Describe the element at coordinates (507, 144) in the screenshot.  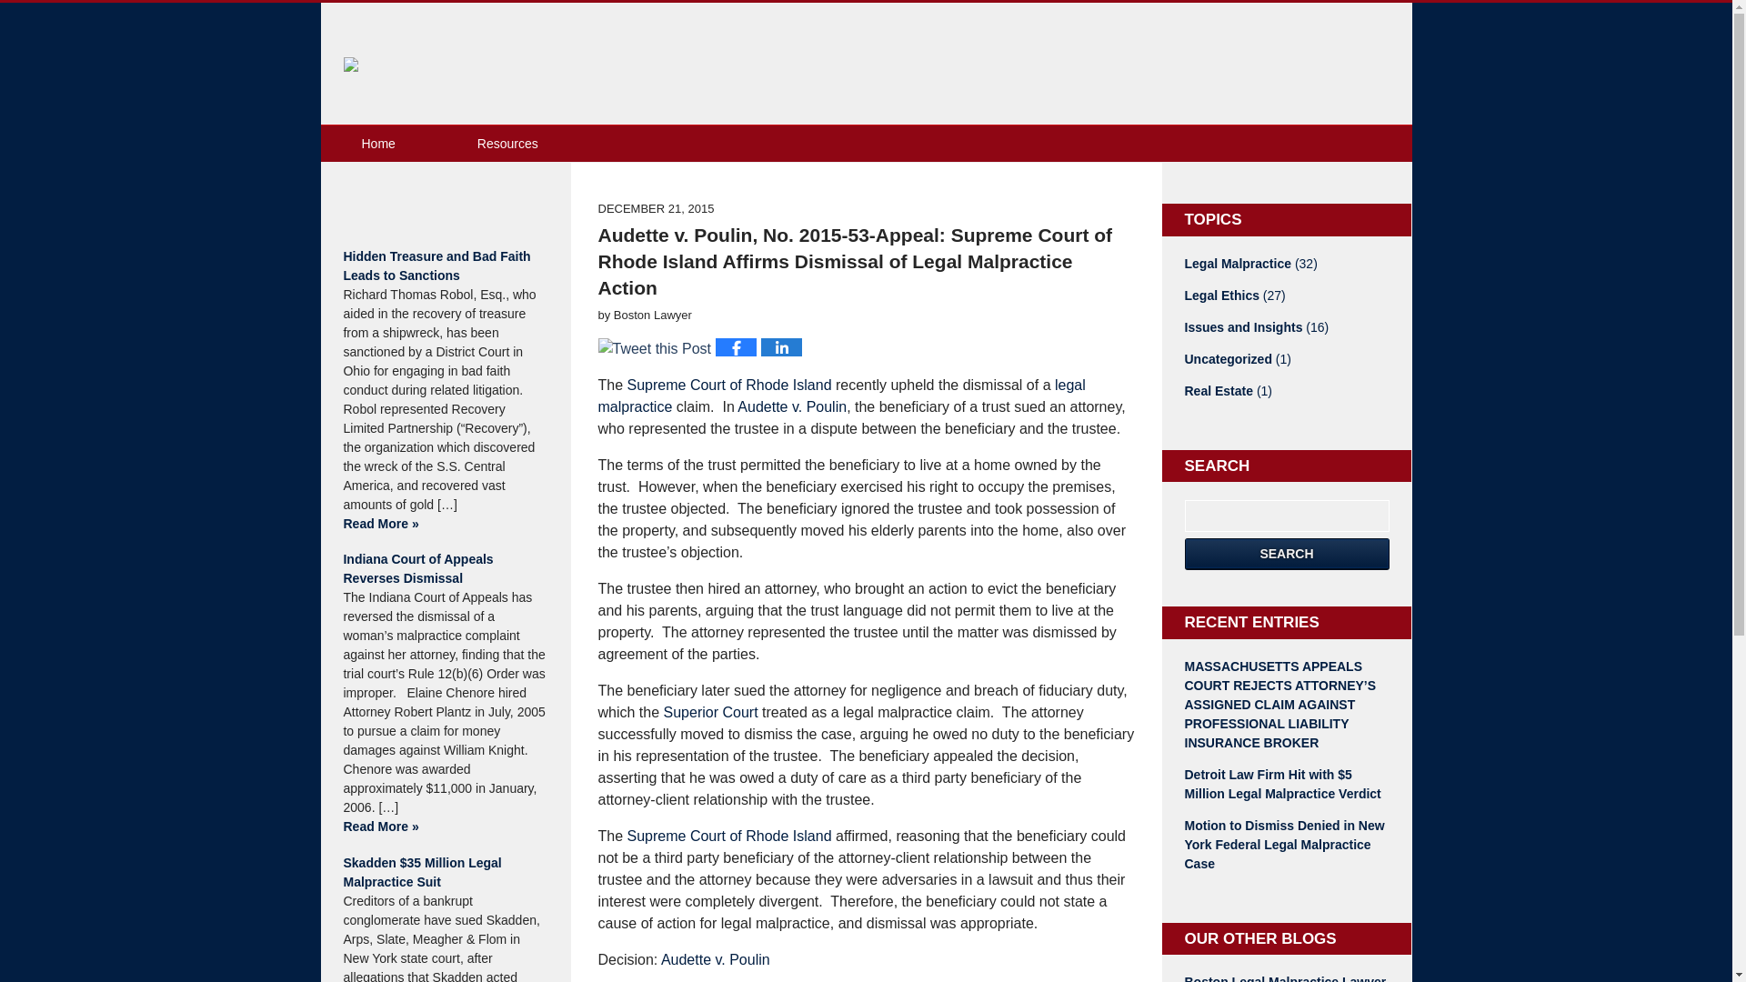
I see `Resources` at that location.